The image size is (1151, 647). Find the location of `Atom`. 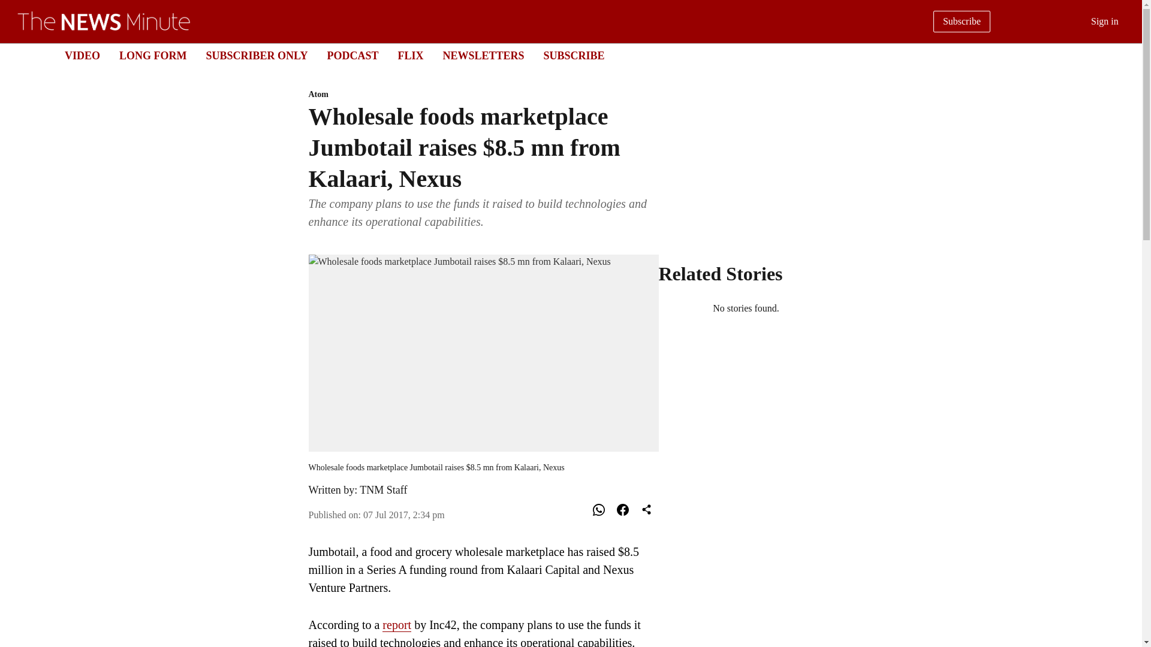

Atom is located at coordinates (483, 95).